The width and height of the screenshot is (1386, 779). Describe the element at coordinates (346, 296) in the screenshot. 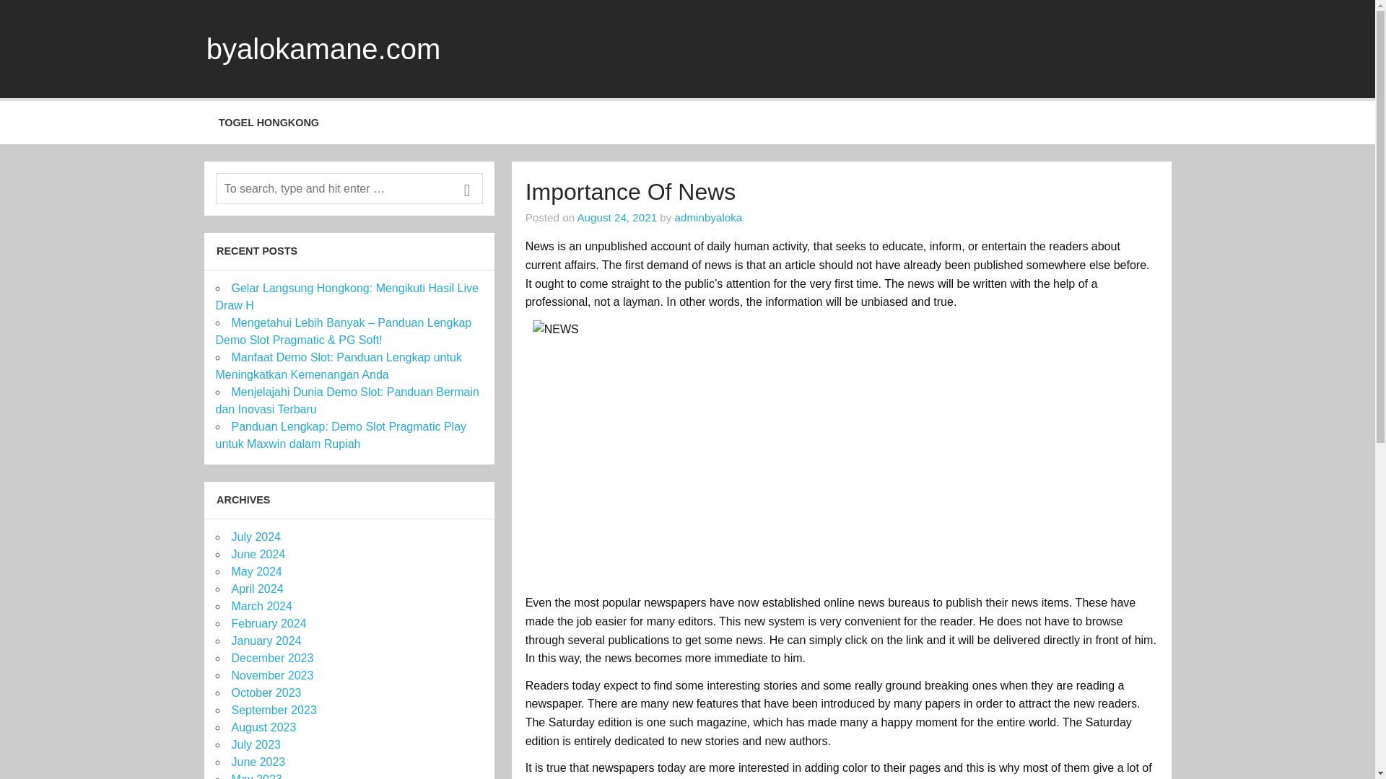

I see `Gelar Langsung Hongkong: Mengikuti Hasil Live Draw H` at that location.